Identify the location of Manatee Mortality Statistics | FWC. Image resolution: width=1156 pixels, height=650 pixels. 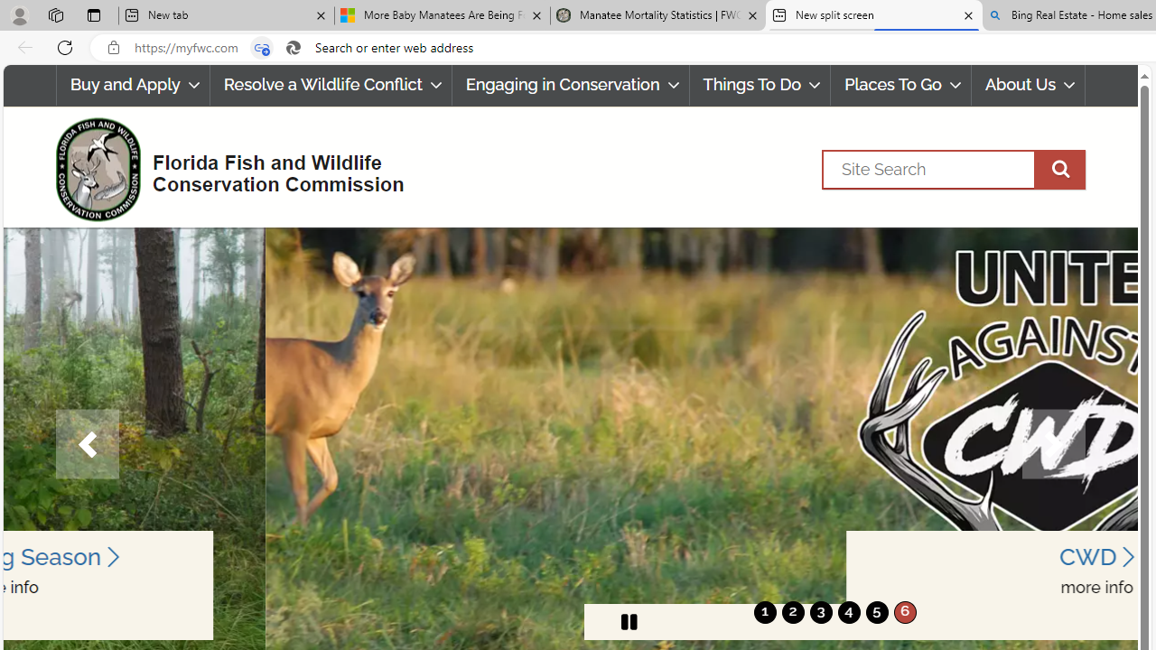
(658, 16).